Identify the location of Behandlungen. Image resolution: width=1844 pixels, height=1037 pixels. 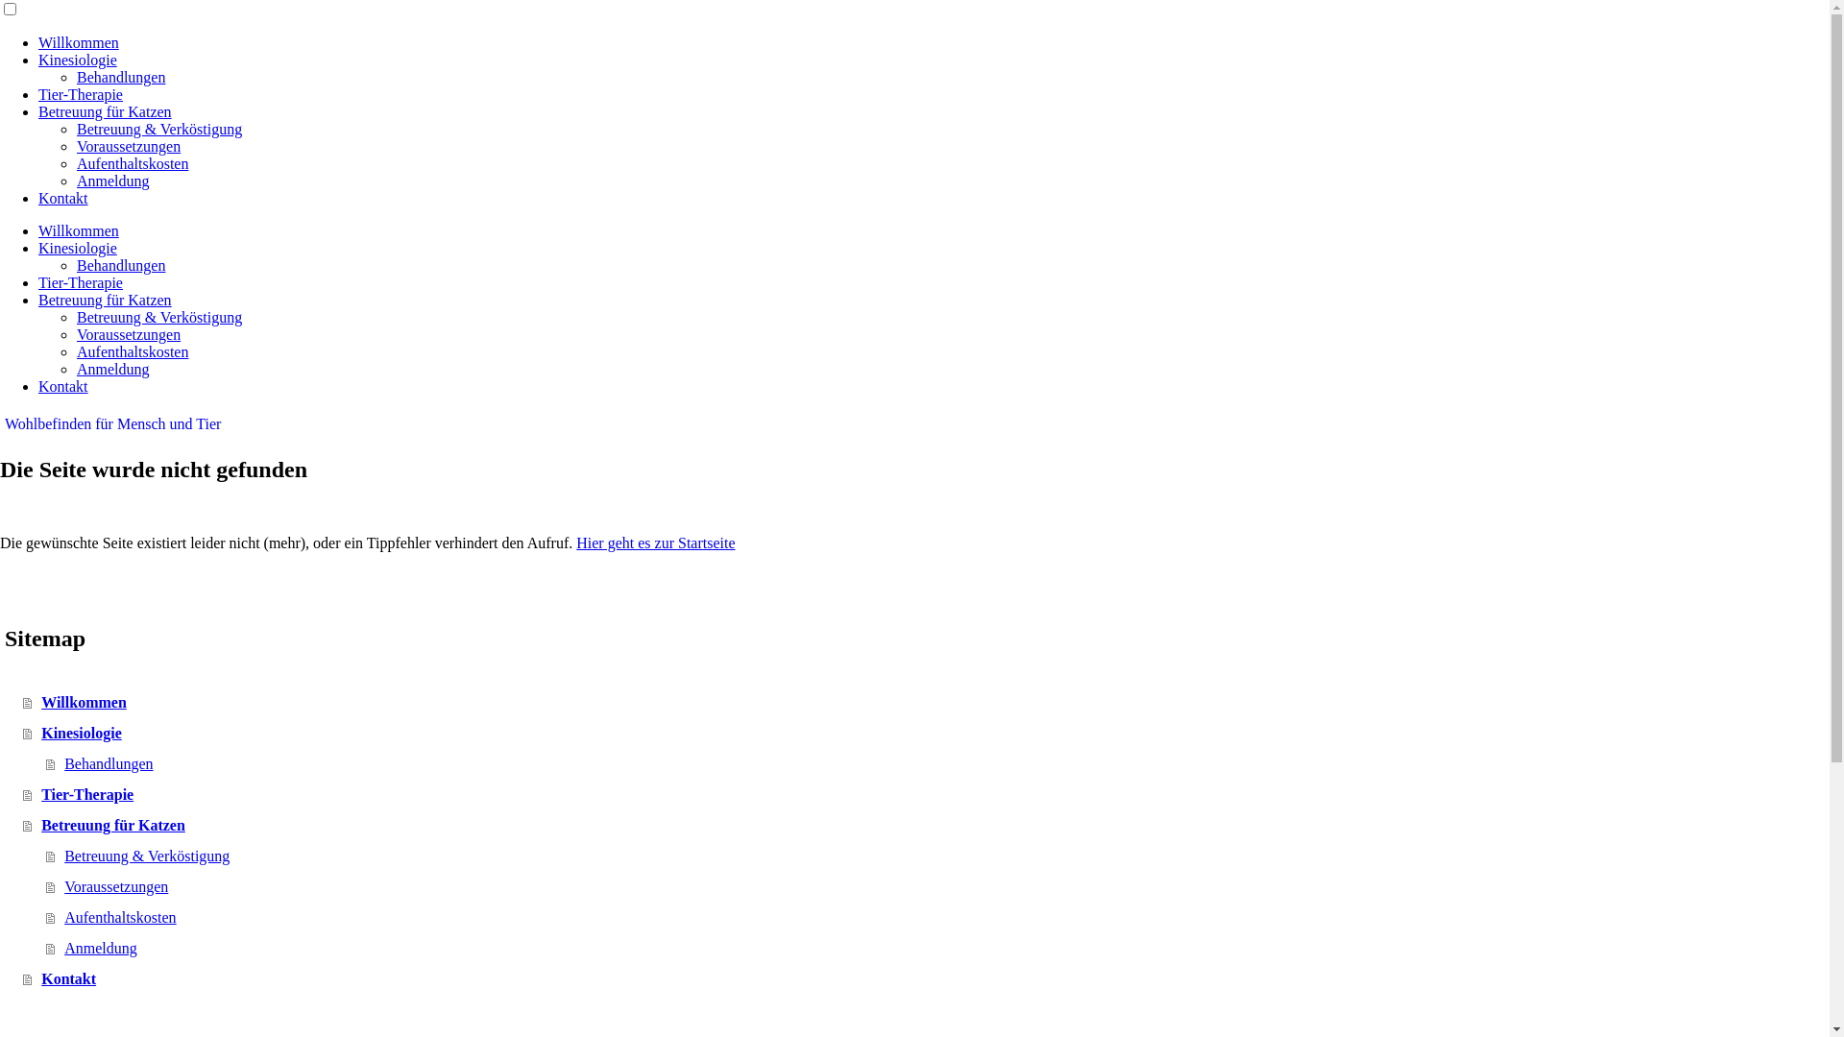
(121, 265).